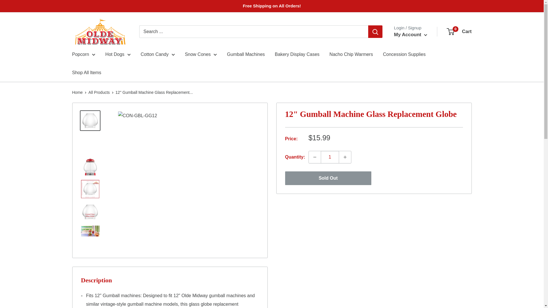 Image resolution: width=548 pixels, height=308 pixels. Describe the element at coordinates (272, 6) in the screenshot. I see `Free Shipping on All Orders!` at that location.